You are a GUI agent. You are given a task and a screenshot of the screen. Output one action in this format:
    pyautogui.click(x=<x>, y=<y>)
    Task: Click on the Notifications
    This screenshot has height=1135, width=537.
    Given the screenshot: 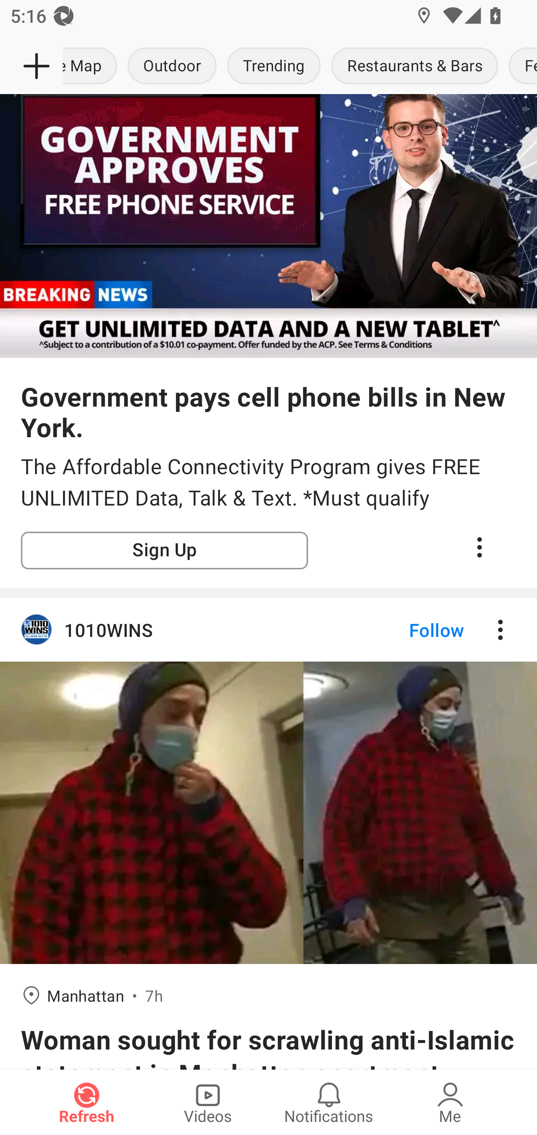 What is the action you would take?
    pyautogui.click(x=329, y=1102)
    